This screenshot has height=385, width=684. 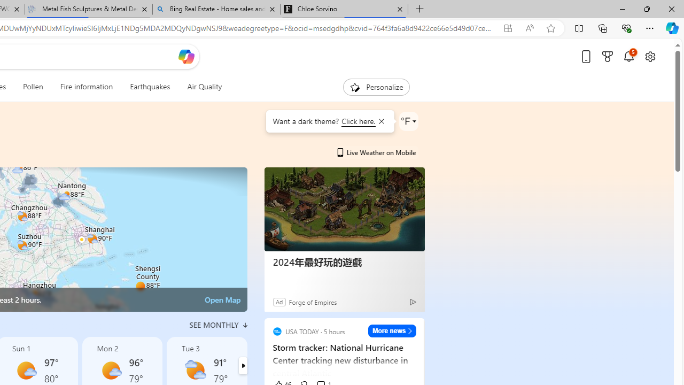 I want to click on Collections, so click(x=603, y=28).